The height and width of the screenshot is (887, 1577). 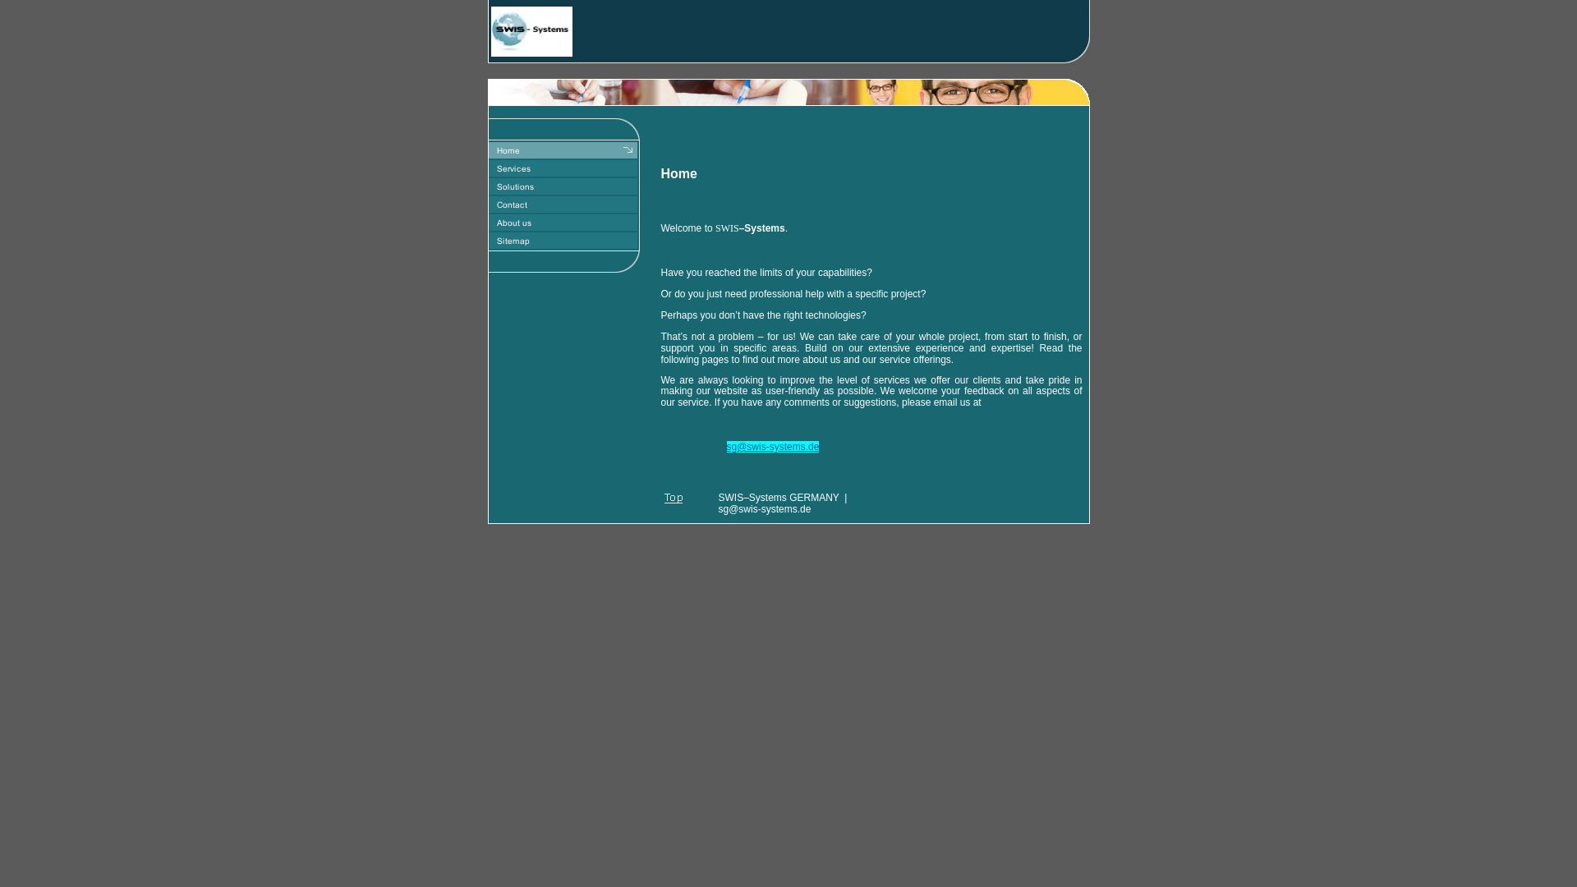 What do you see at coordinates (563, 204) in the screenshot?
I see `Contact` at bounding box center [563, 204].